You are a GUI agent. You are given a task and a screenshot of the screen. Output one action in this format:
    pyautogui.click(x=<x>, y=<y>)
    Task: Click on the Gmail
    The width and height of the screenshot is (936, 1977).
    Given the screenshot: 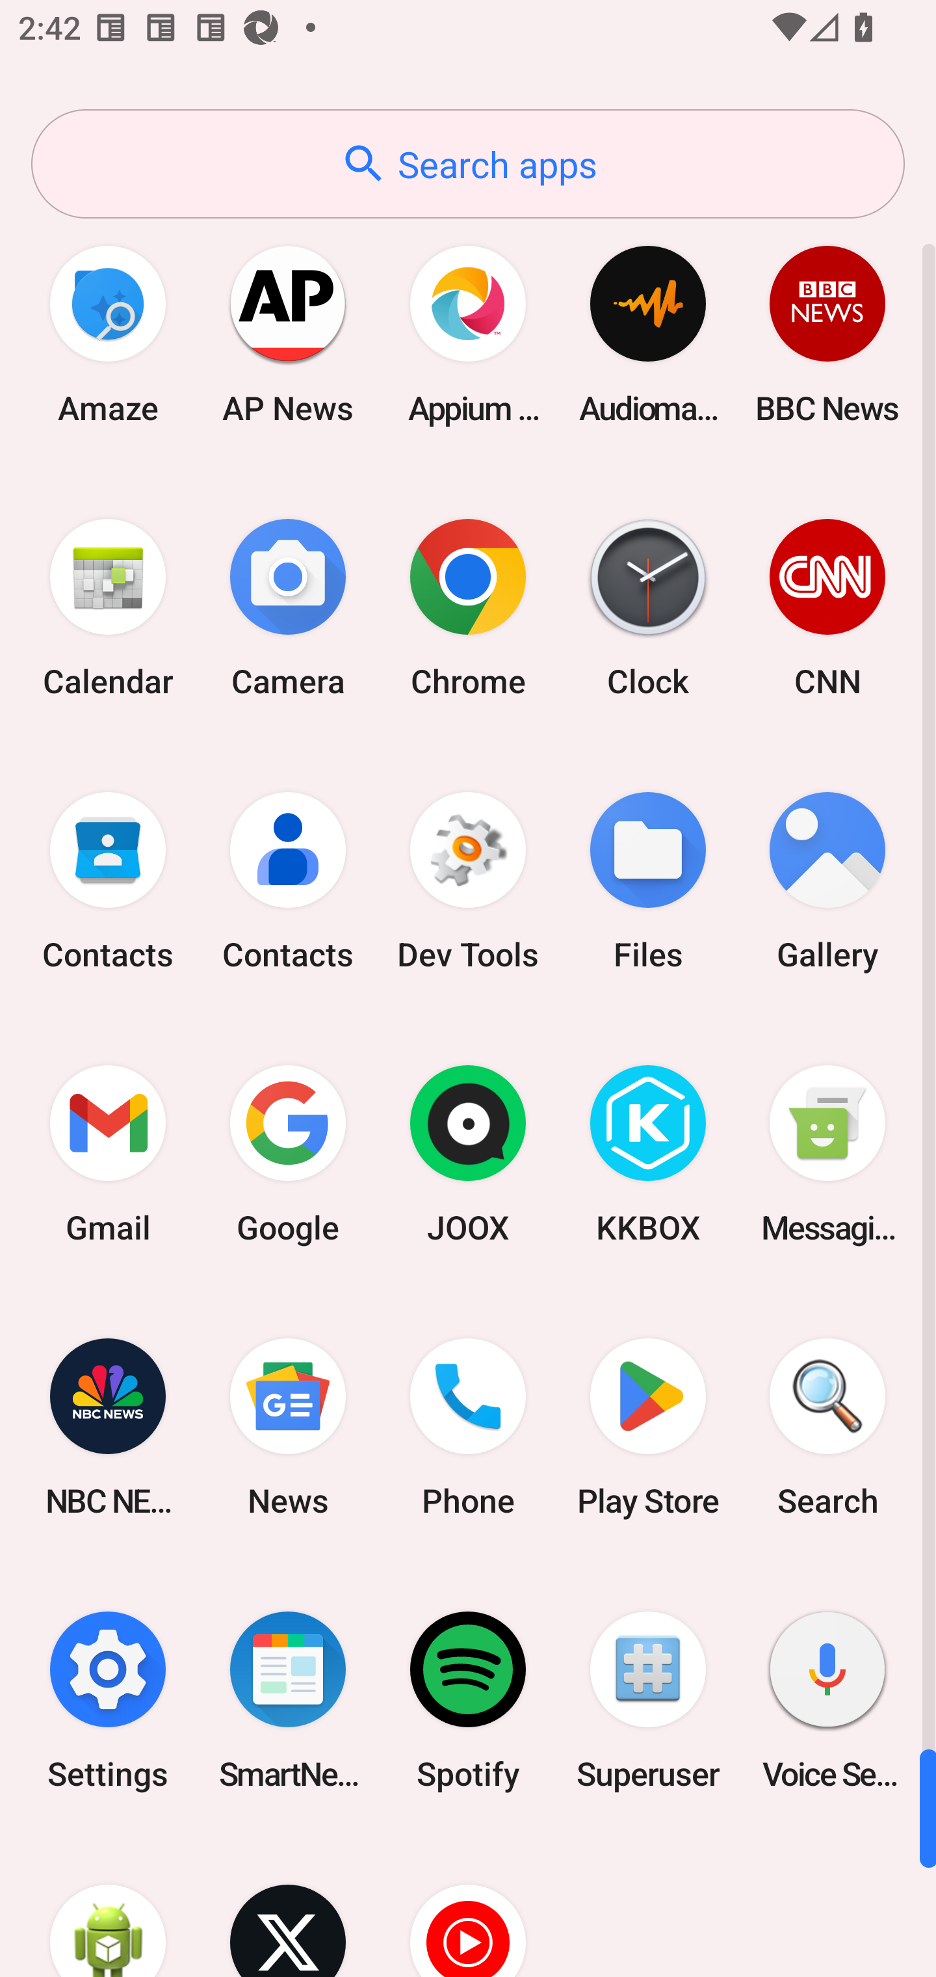 What is the action you would take?
    pyautogui.click(x=108, y=1154)
    